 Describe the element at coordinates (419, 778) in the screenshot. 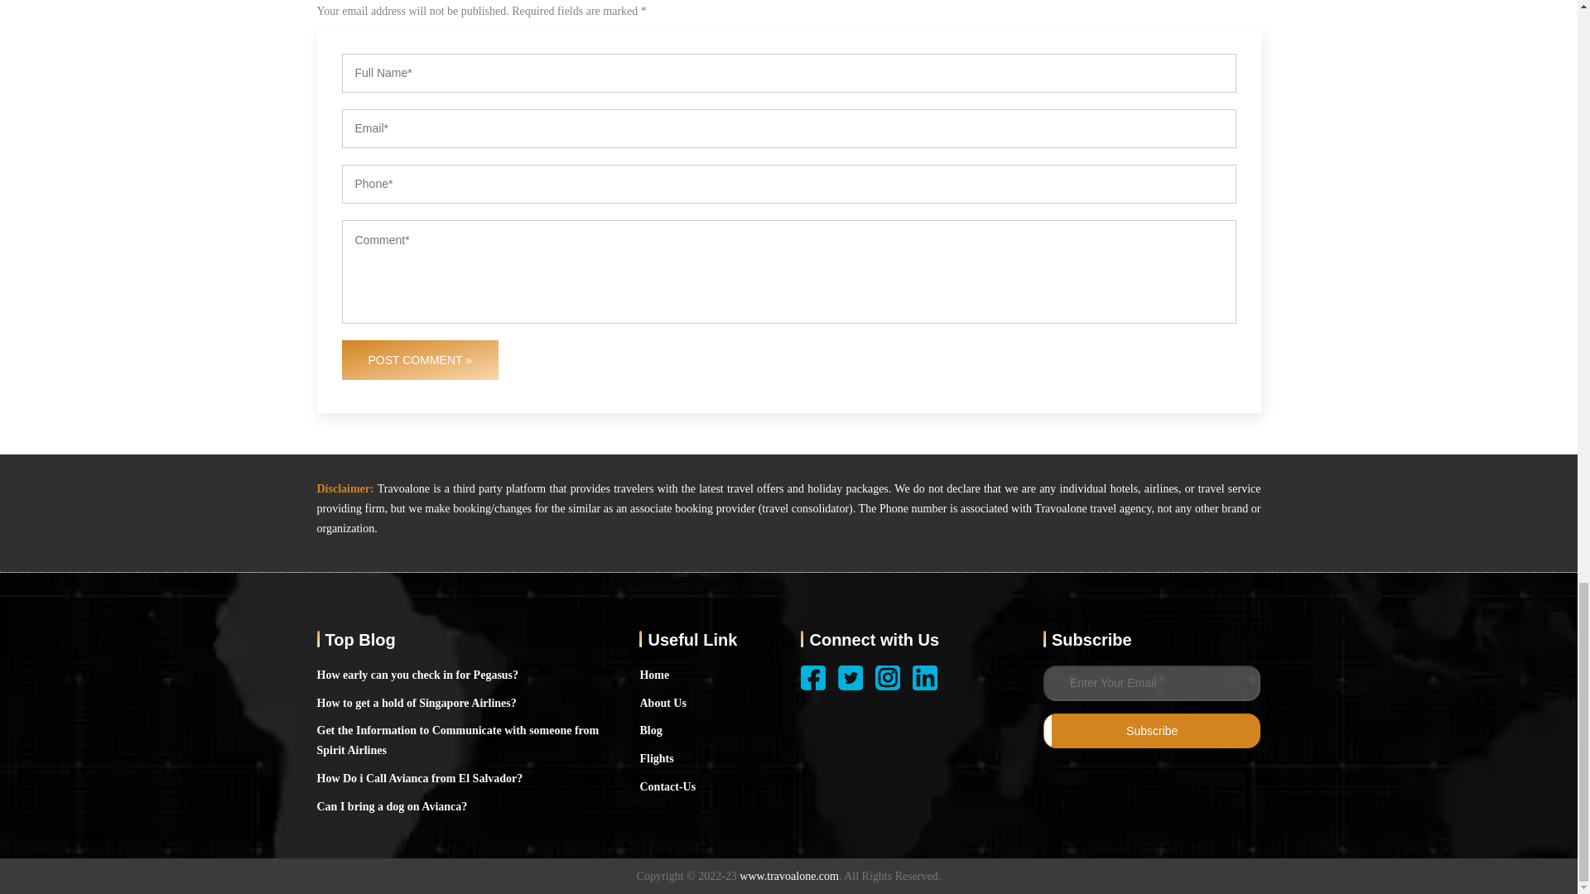

I see `How Do i Call Avianca from El Salvador?` at that location.